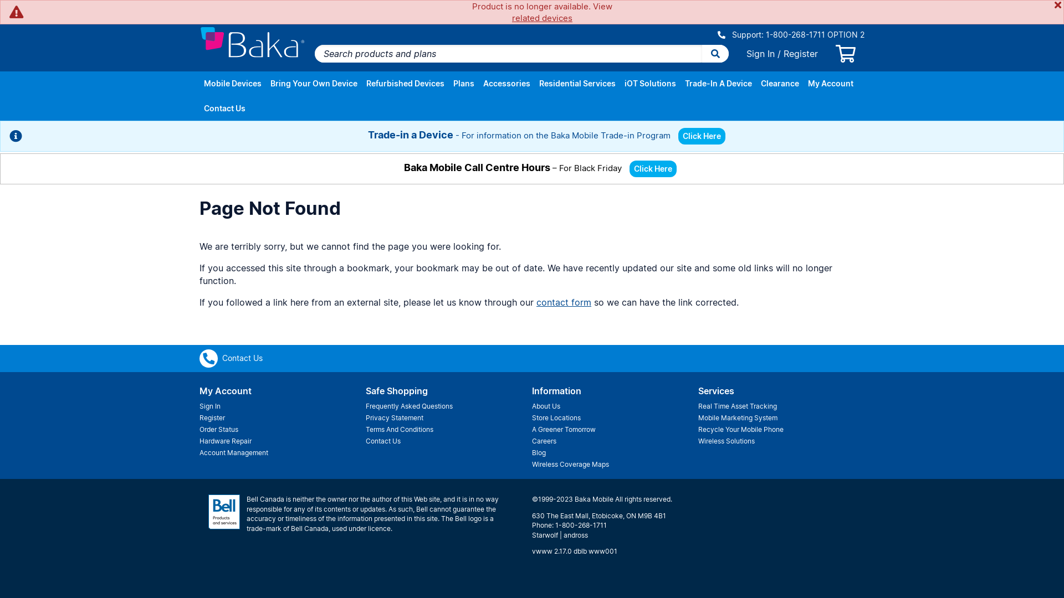 This screenshot has width=1064, height=598. Describe the element at coordinates (781, 417) in the screenshot. I see `Mobile Marketing System` at that location.